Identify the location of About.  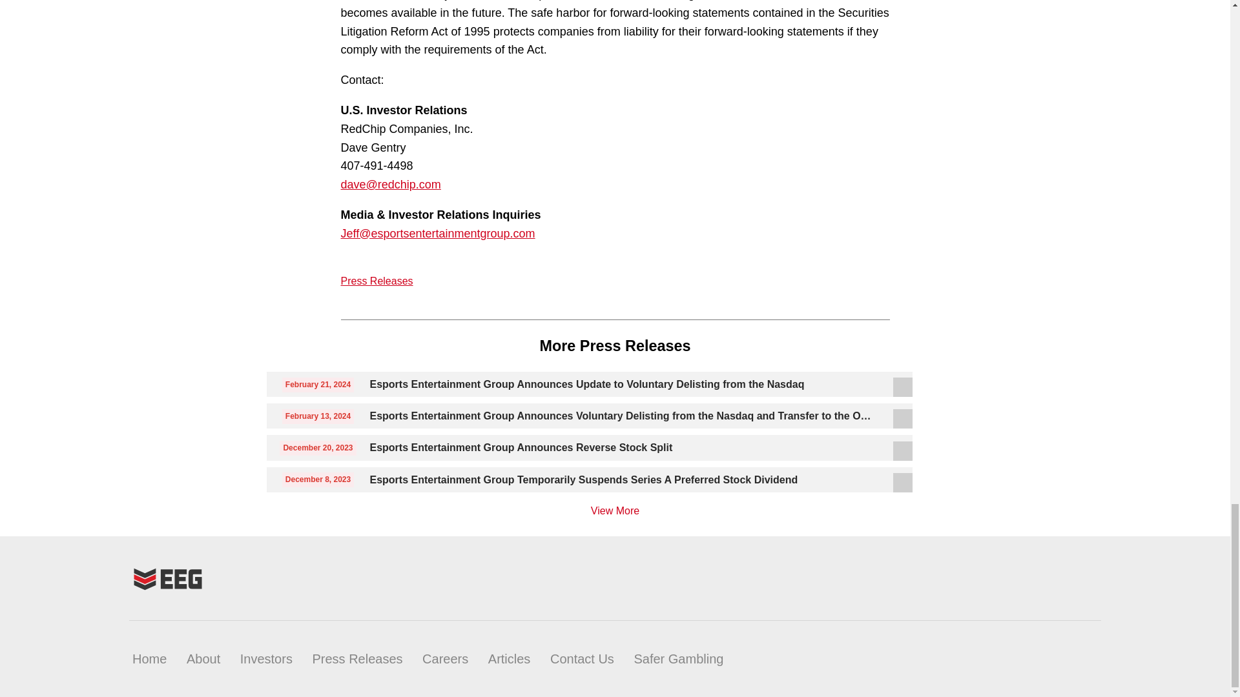
(203, 658).